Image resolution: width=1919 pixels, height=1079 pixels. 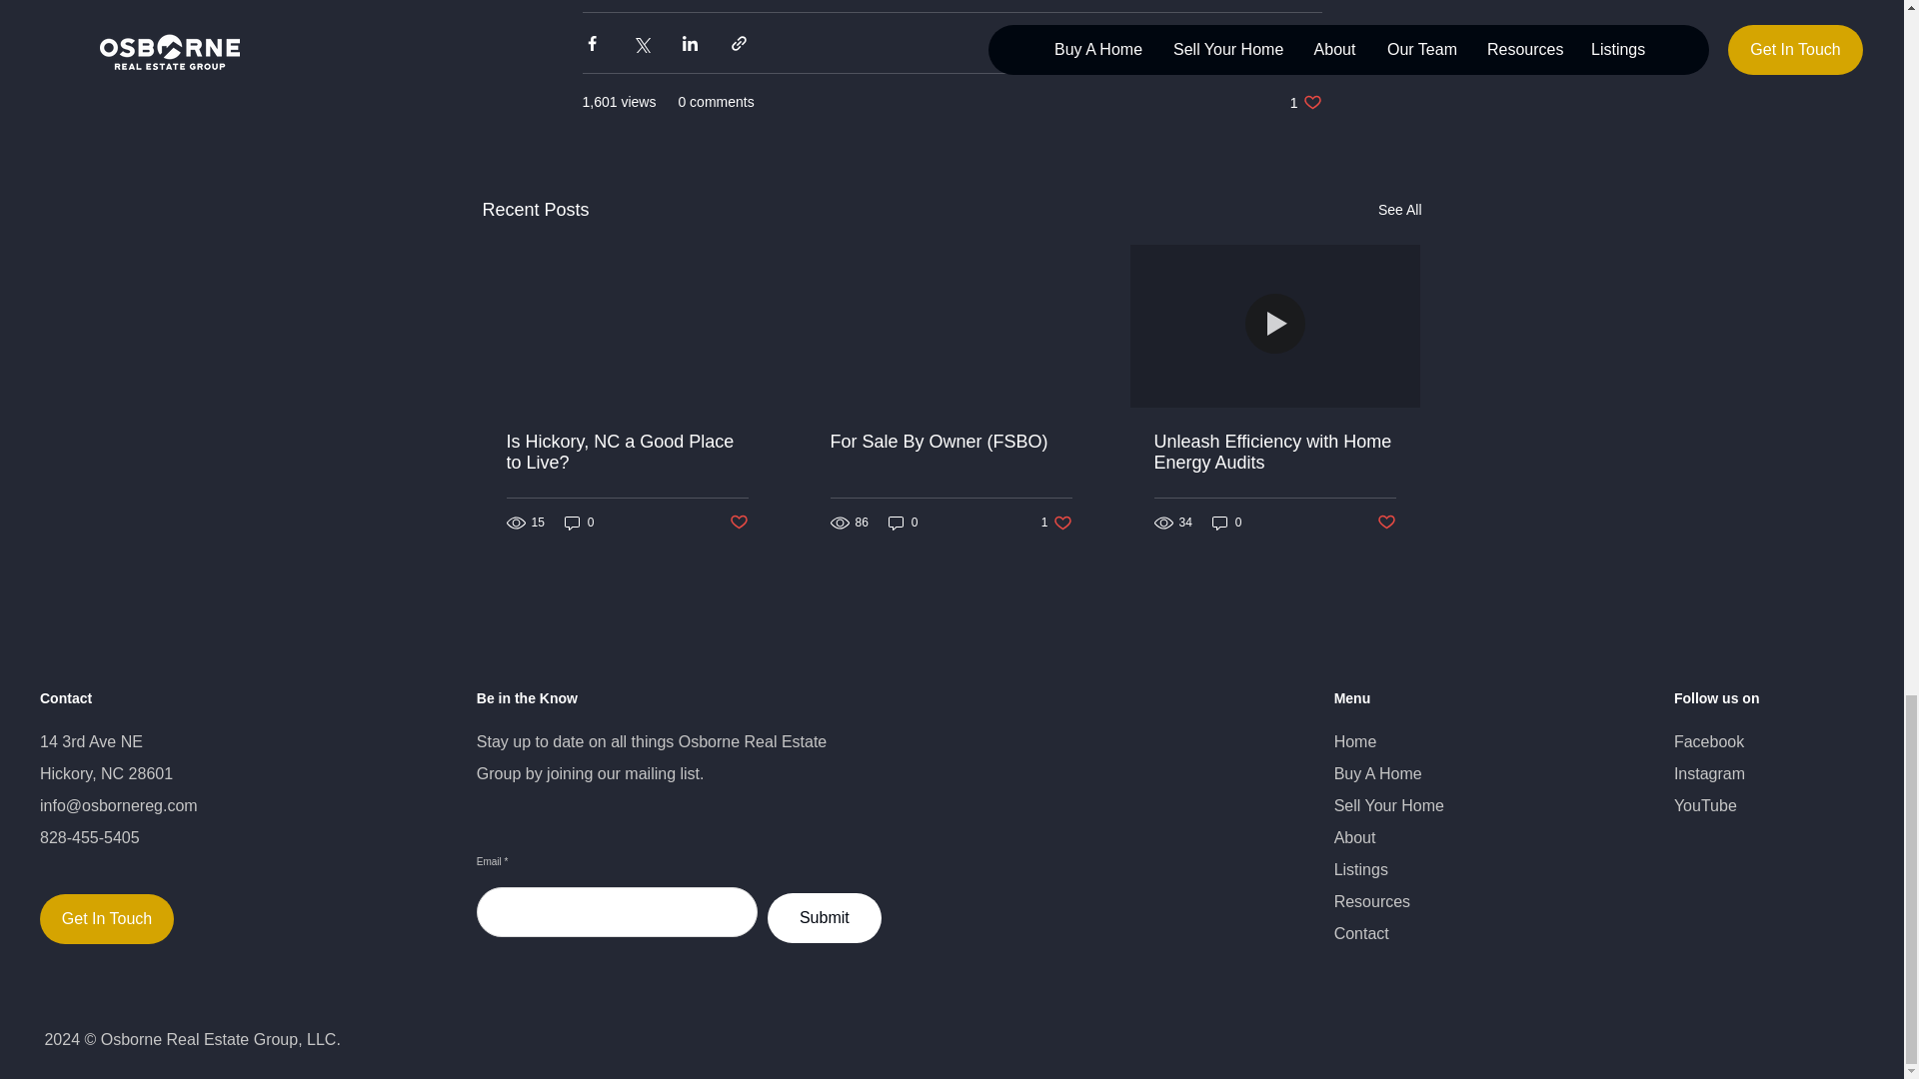 I want to click on See All, so click(x=1227, y=524).